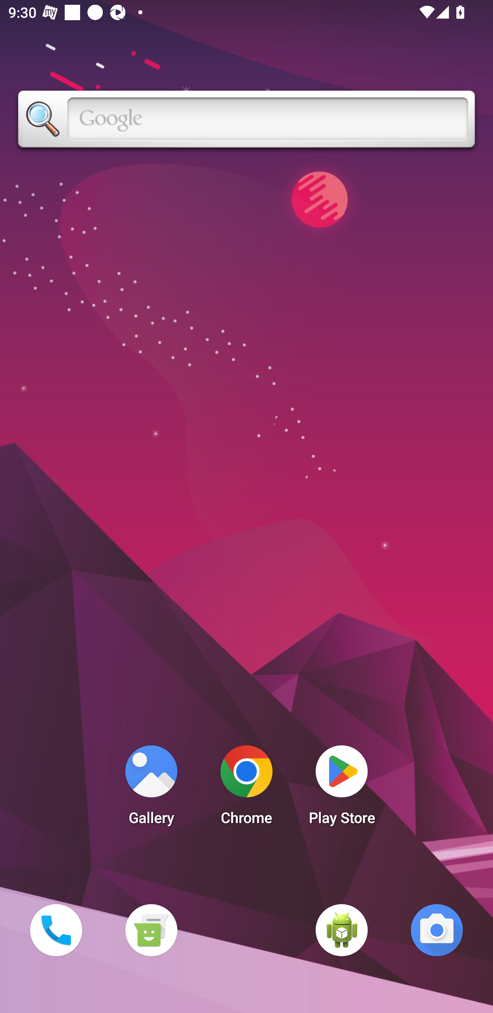 Image resolution: width=493 pixels, height=1013 pixels. Describe the element at coordinates (437, 930) in the screenshot. I see `Camera` at that location.